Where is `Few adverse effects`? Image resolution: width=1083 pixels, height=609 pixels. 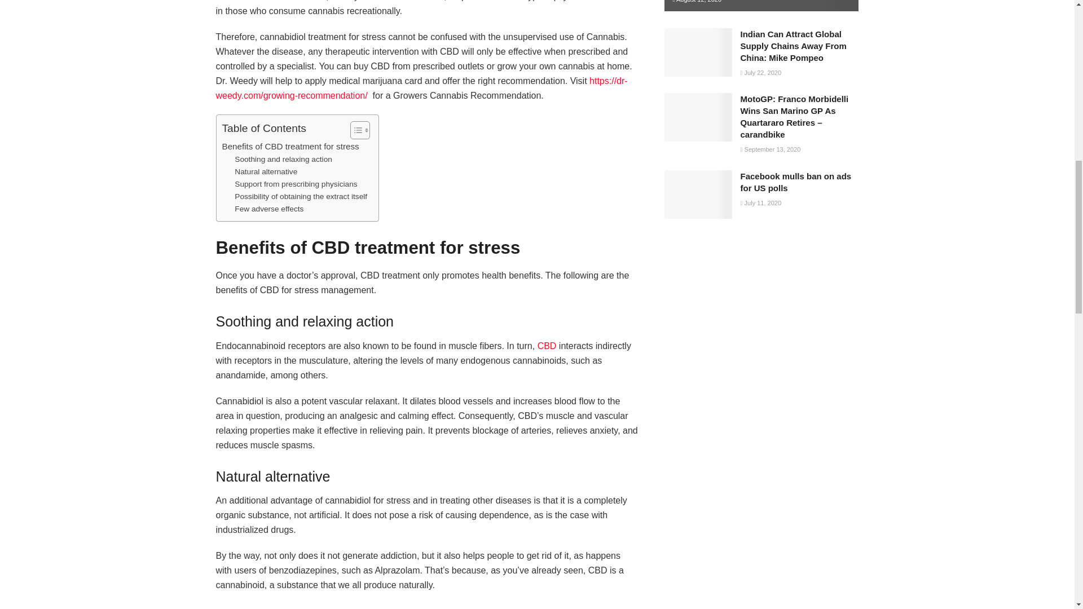 Few adverse effects is located at coordinates (268, 209).